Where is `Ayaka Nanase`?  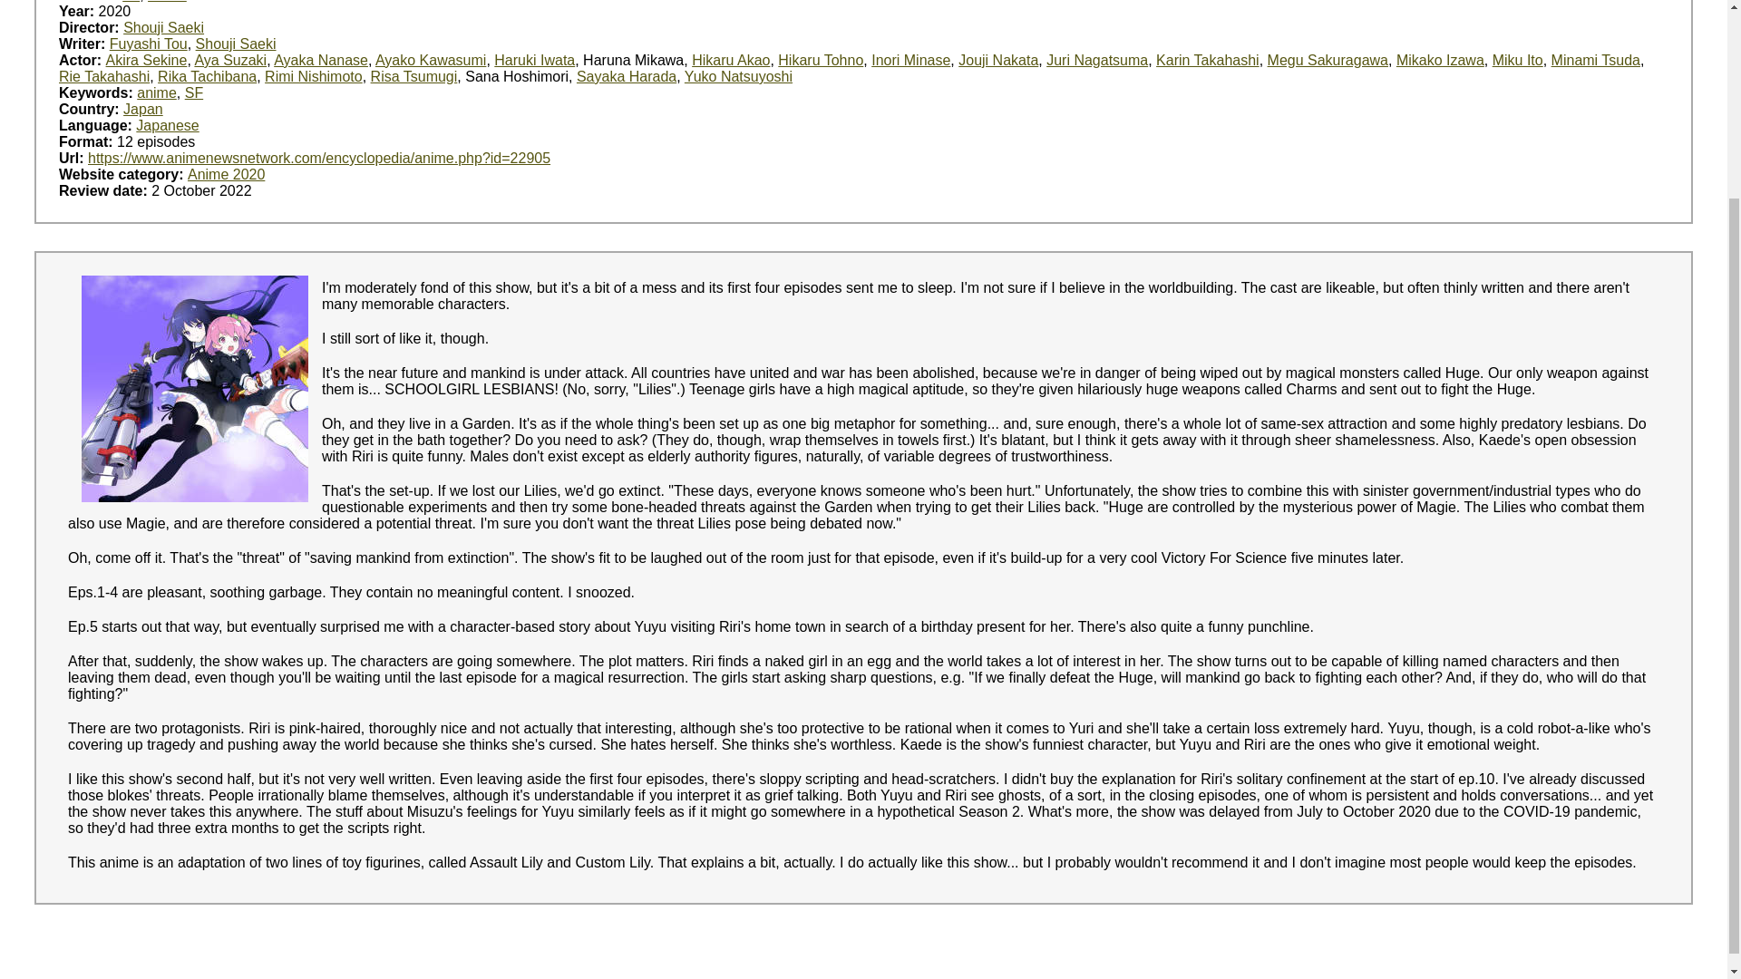
Ayaka Nanase is located at coordinates (320, 60).